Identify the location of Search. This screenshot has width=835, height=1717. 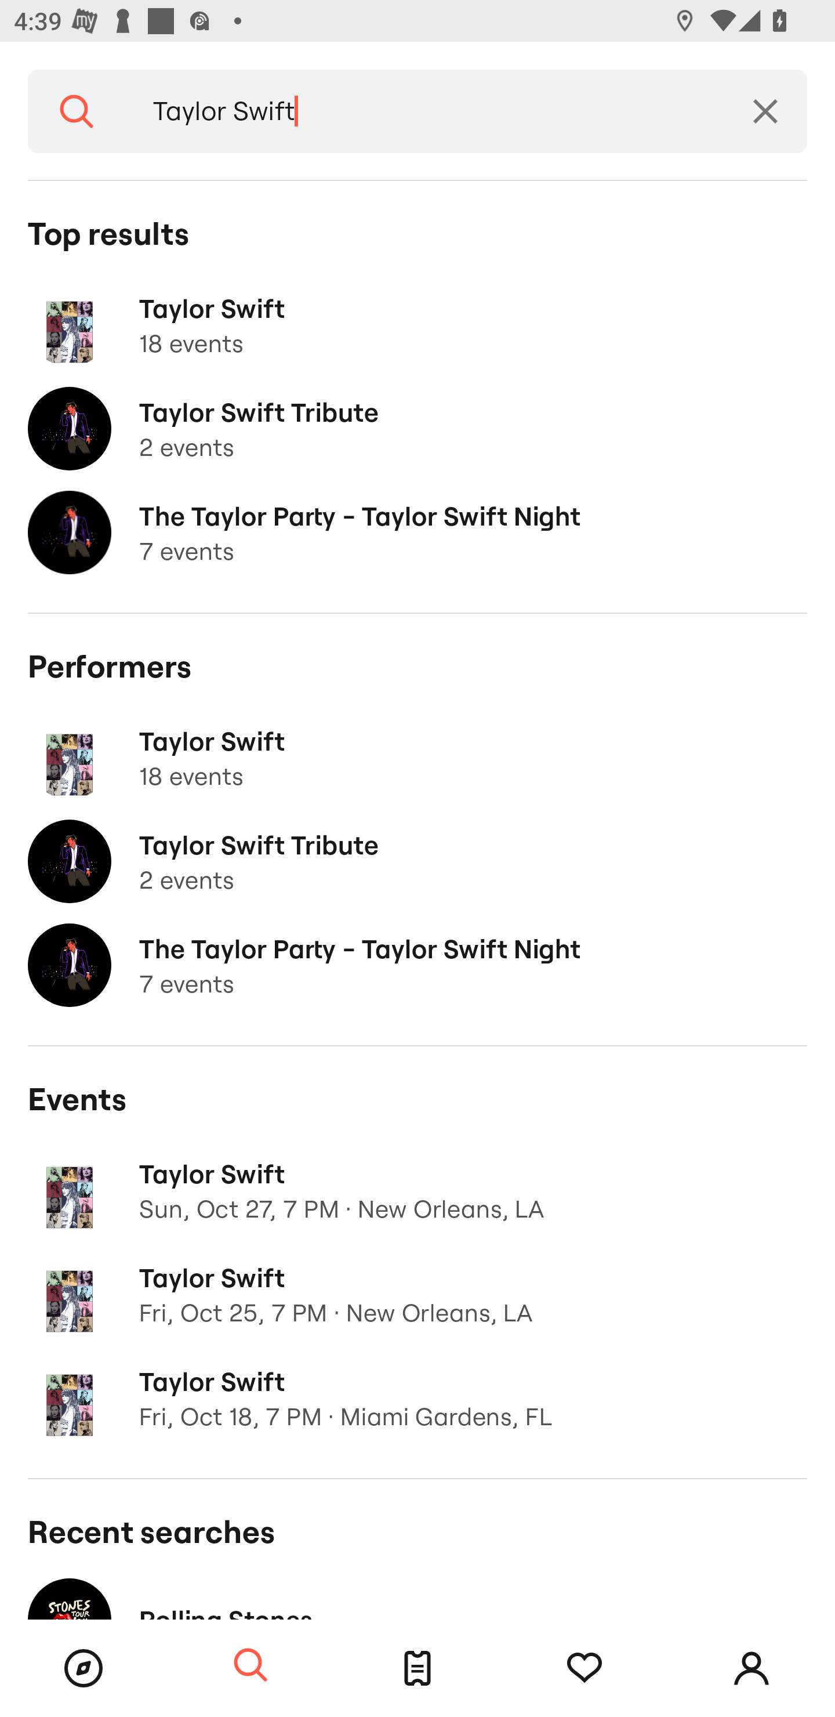
(77, 111).